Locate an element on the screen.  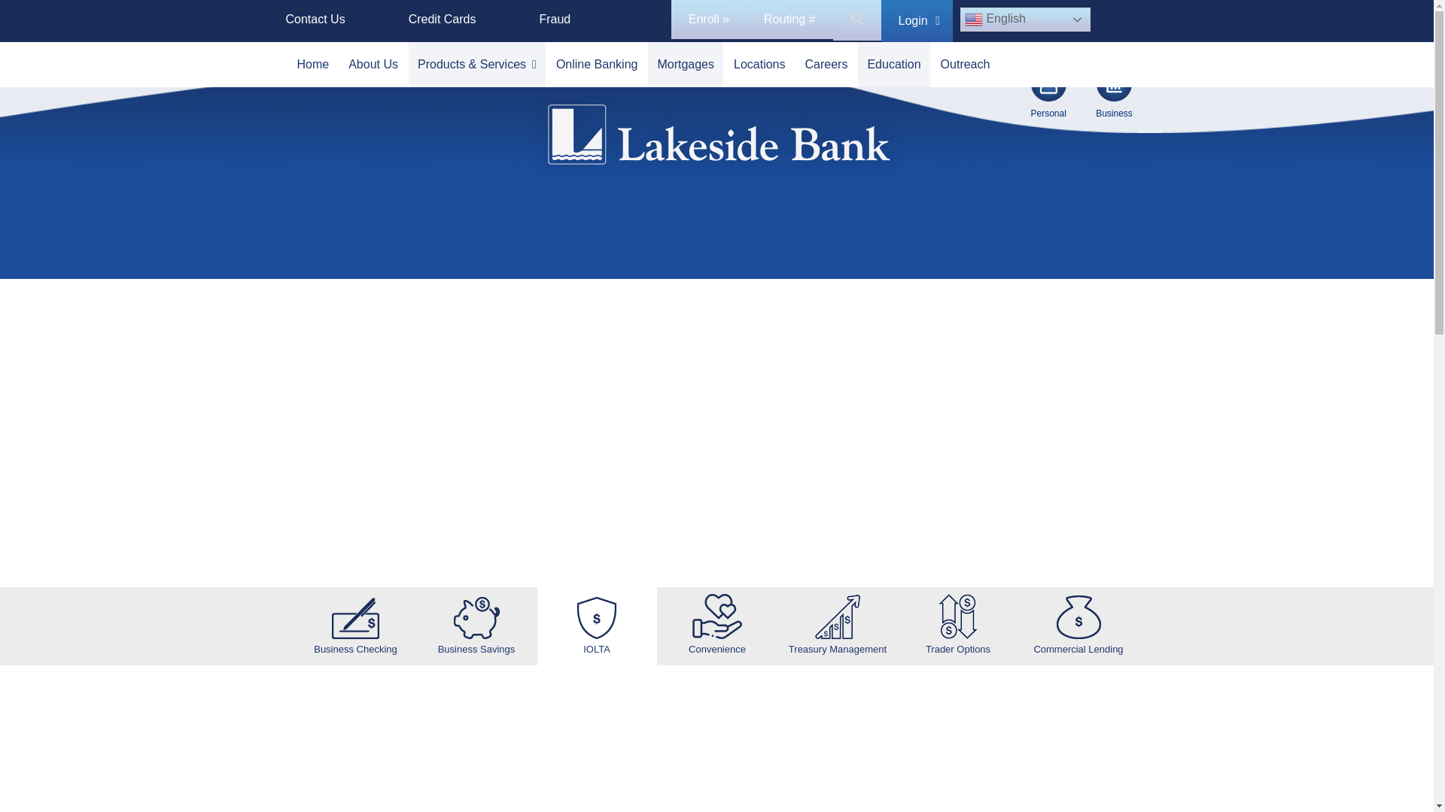
Online Banking is located at coordinates (598, 65).